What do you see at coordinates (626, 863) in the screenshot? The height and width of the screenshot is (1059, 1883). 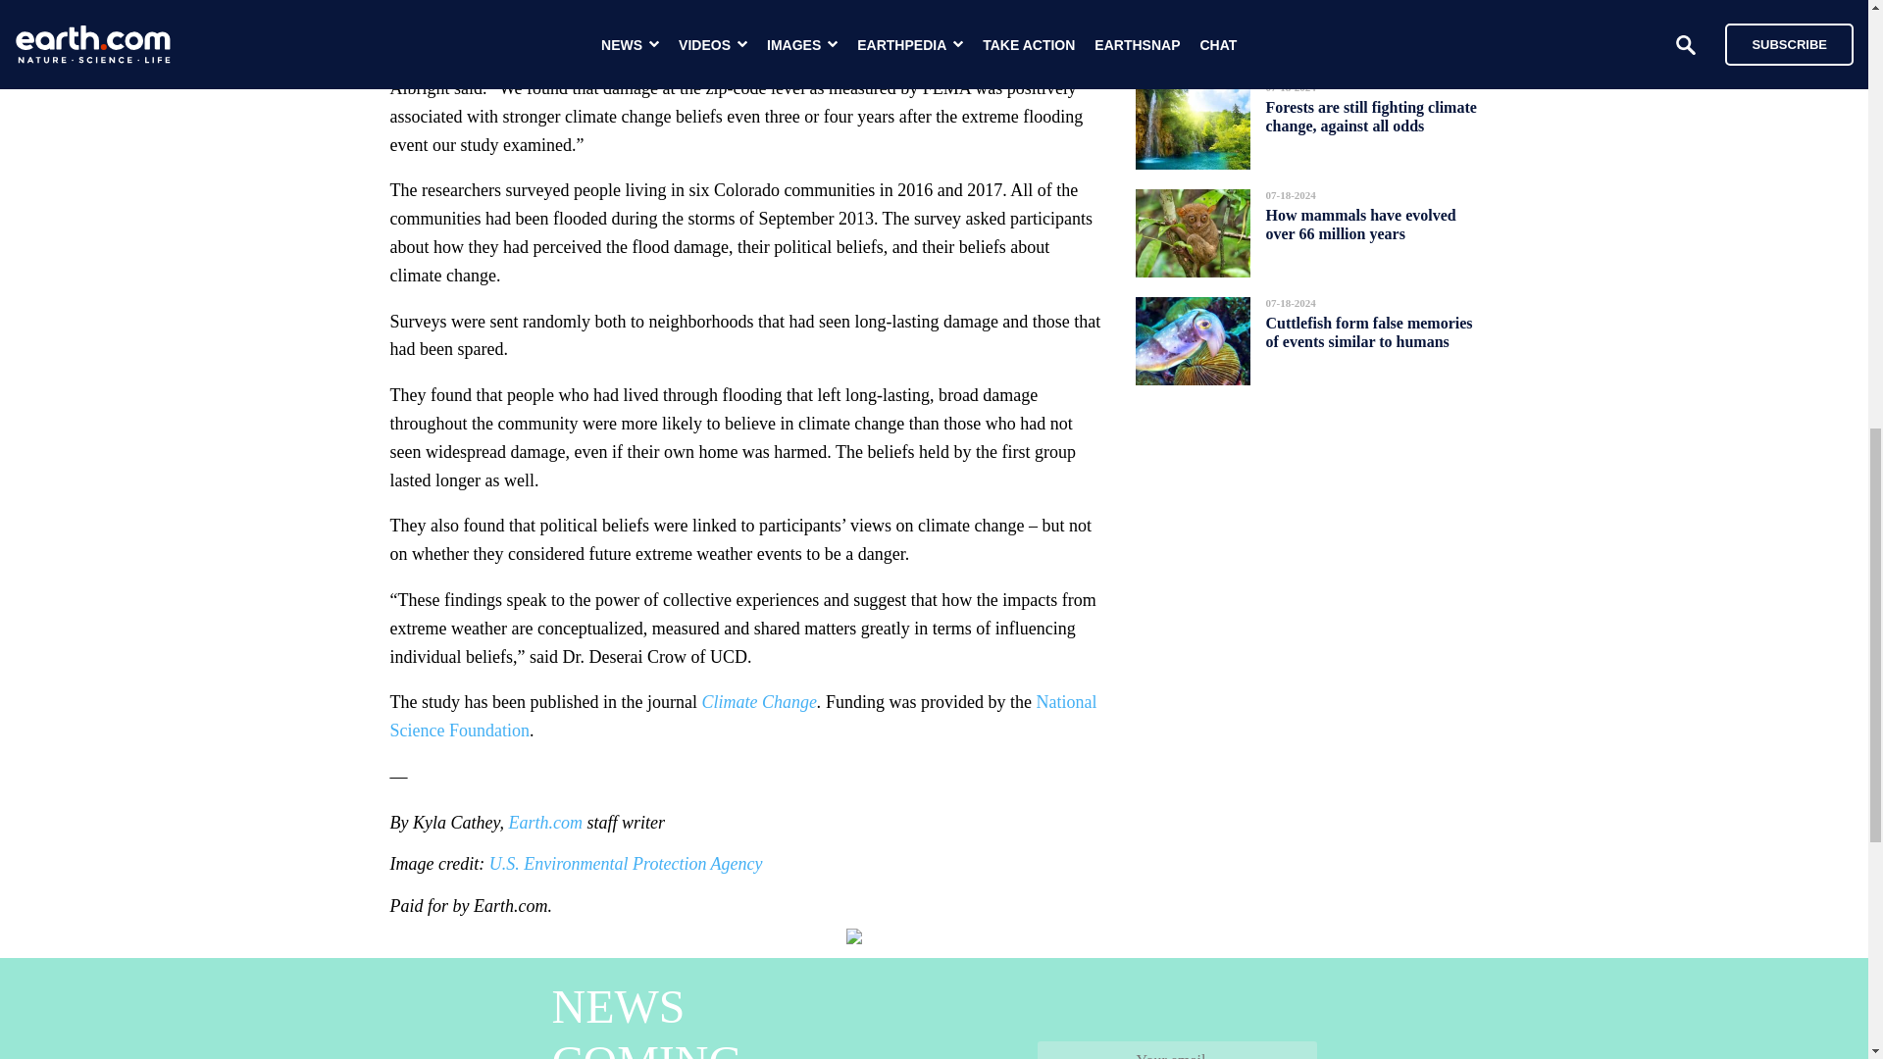 I see `U.S. Environmental Protection Agency` at bounding box center [626, 863].